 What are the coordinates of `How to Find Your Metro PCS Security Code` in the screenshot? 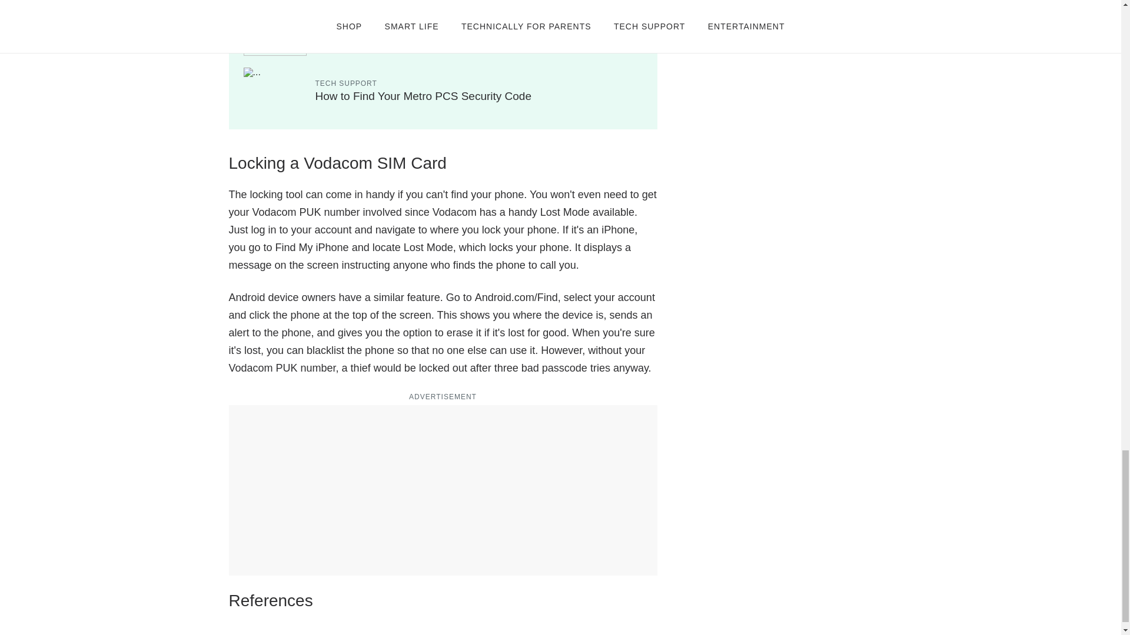 It's located at (424, 96).